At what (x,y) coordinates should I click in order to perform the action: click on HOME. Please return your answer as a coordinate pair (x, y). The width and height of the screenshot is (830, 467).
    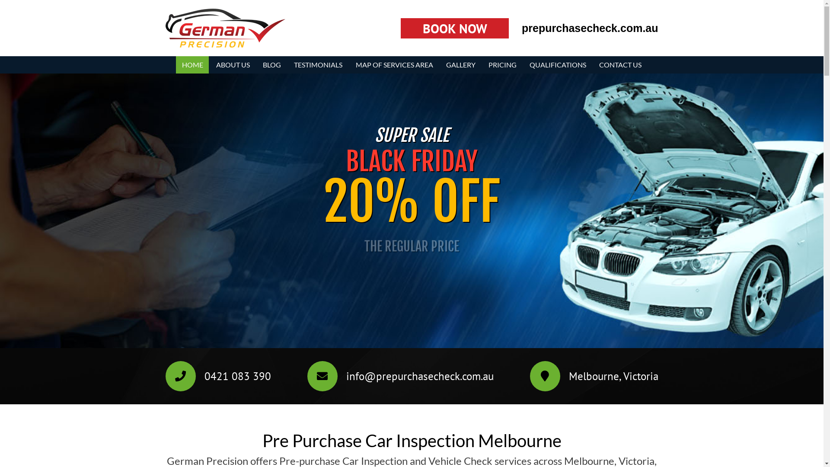
    Looking at the image, I should click on (192, 65).